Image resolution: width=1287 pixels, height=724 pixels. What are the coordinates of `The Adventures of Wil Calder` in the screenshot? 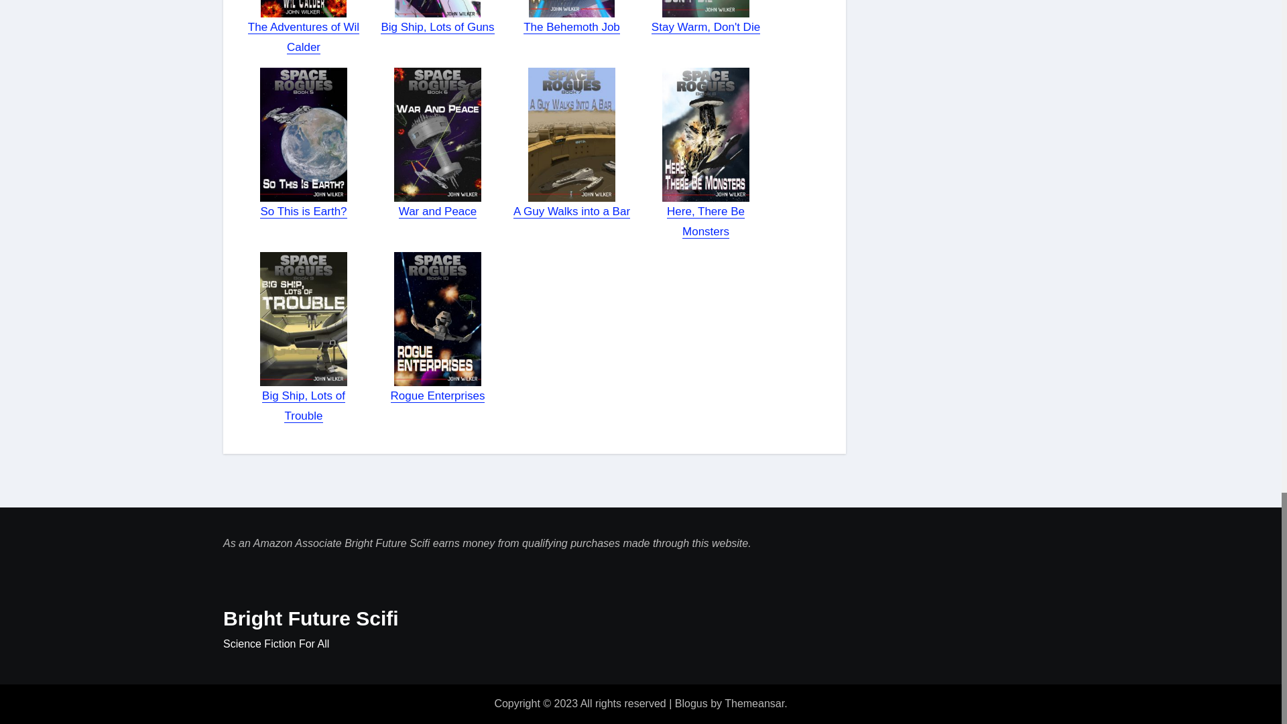 It's located at (303, 37).